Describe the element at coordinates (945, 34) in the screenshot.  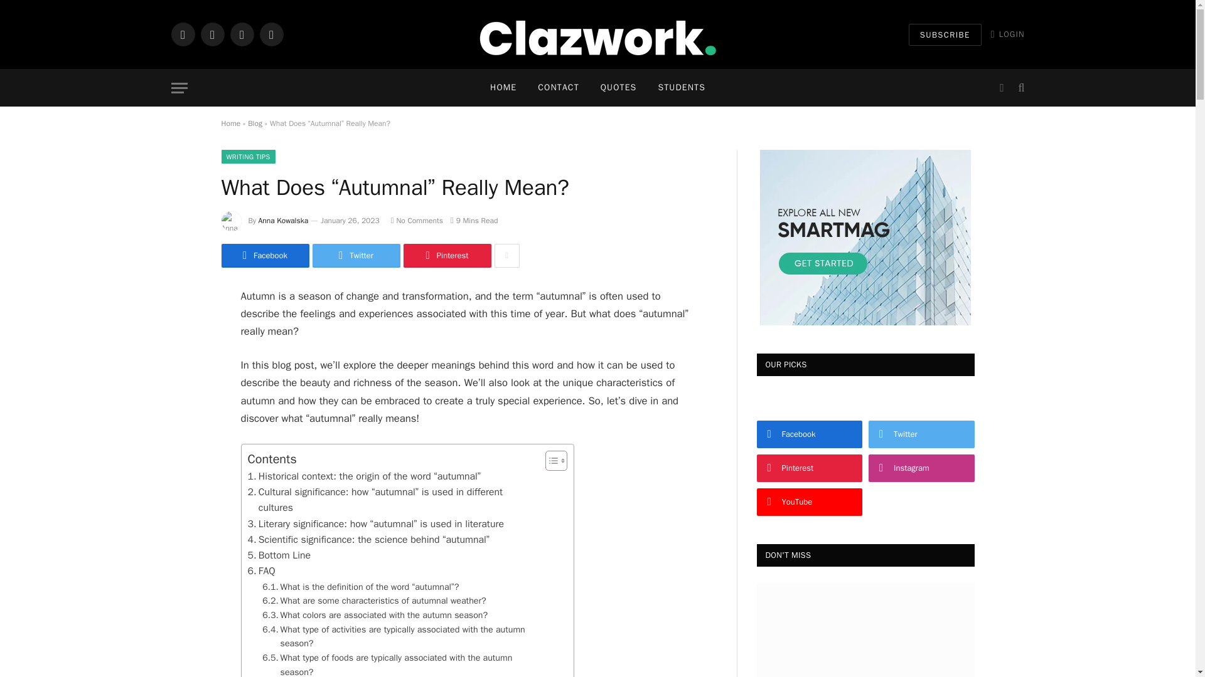
I see `SUBSCRIBE` at that location.